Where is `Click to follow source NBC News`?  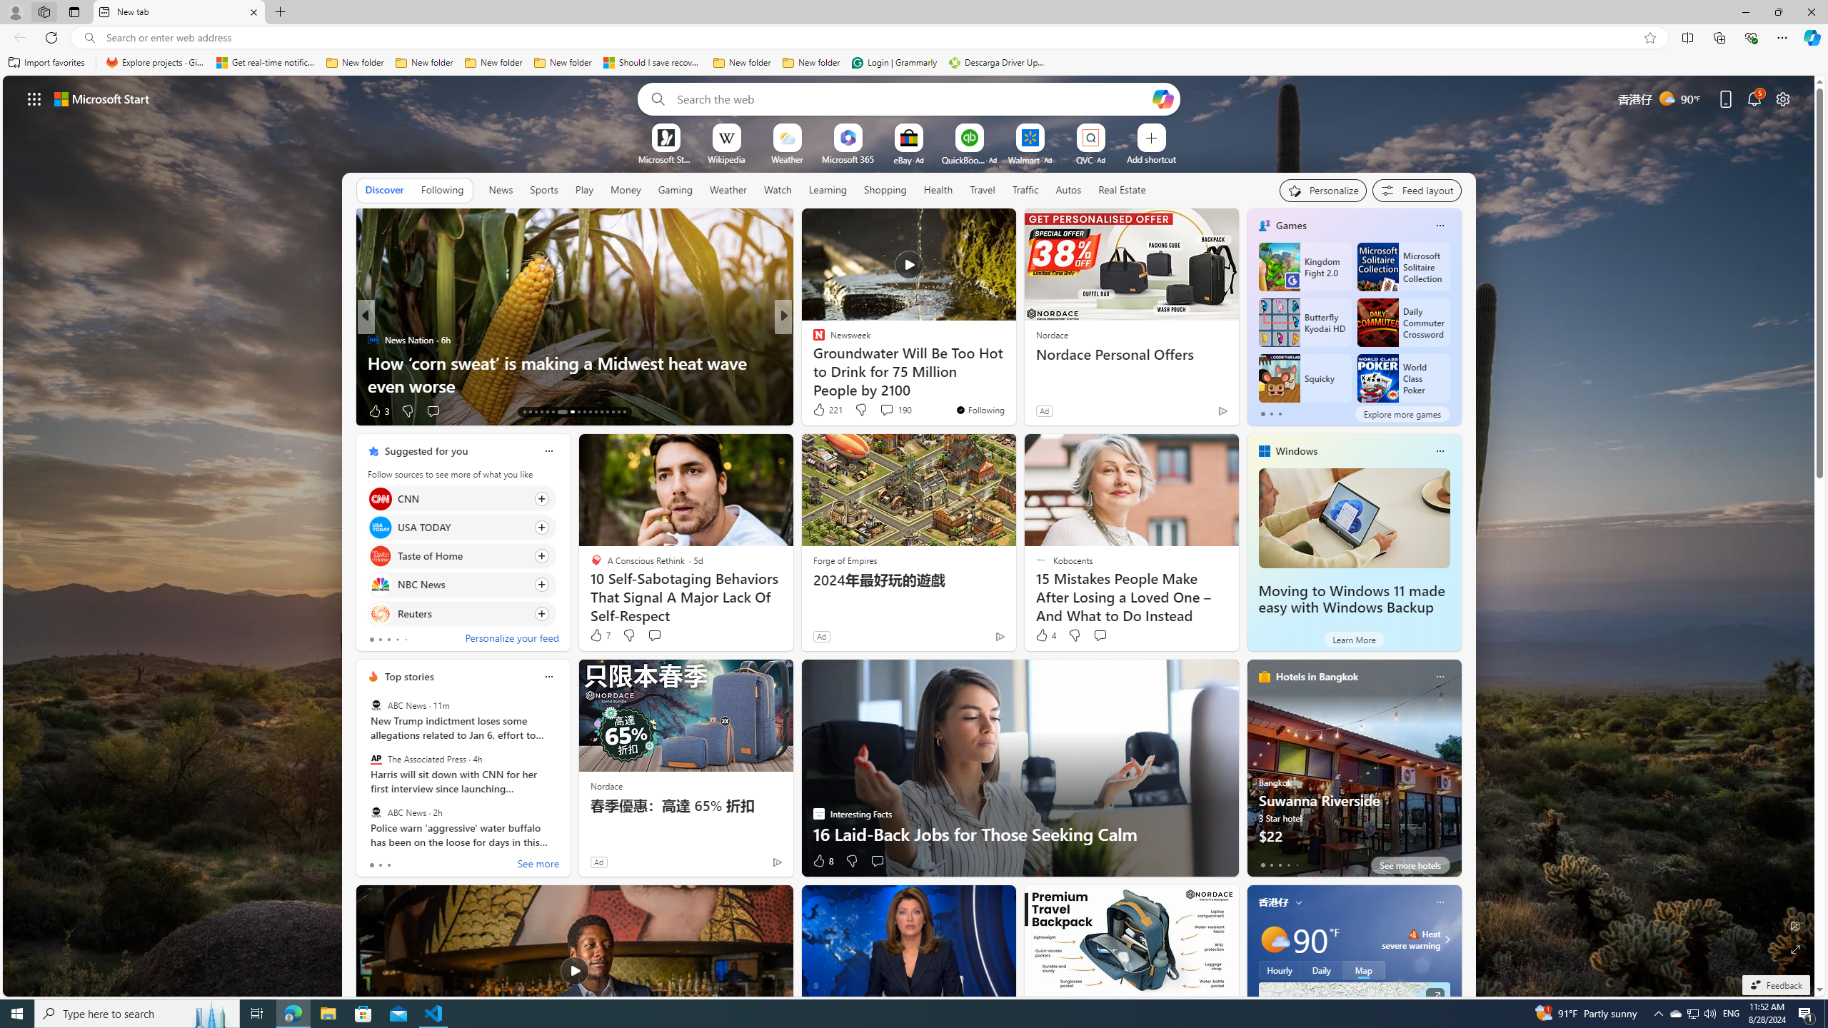 Click to follow source NBC News is located at coordinates (461, 585).